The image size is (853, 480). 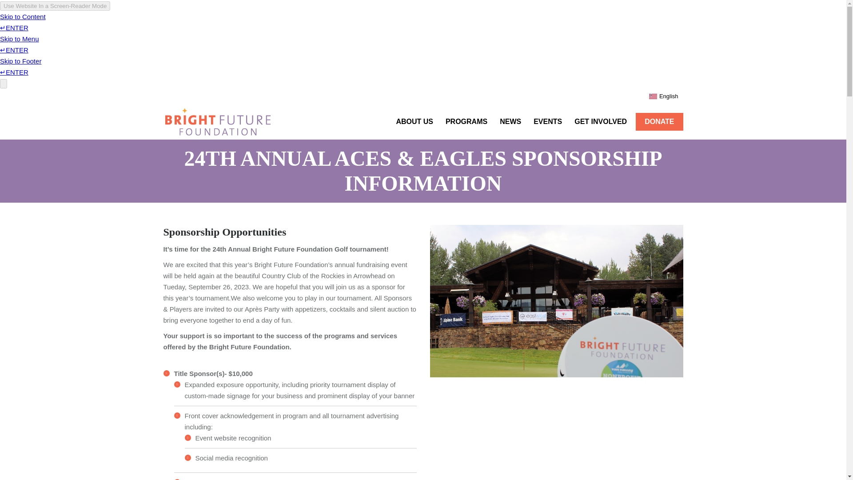 I want to click on English, so click(x=664, y=96).